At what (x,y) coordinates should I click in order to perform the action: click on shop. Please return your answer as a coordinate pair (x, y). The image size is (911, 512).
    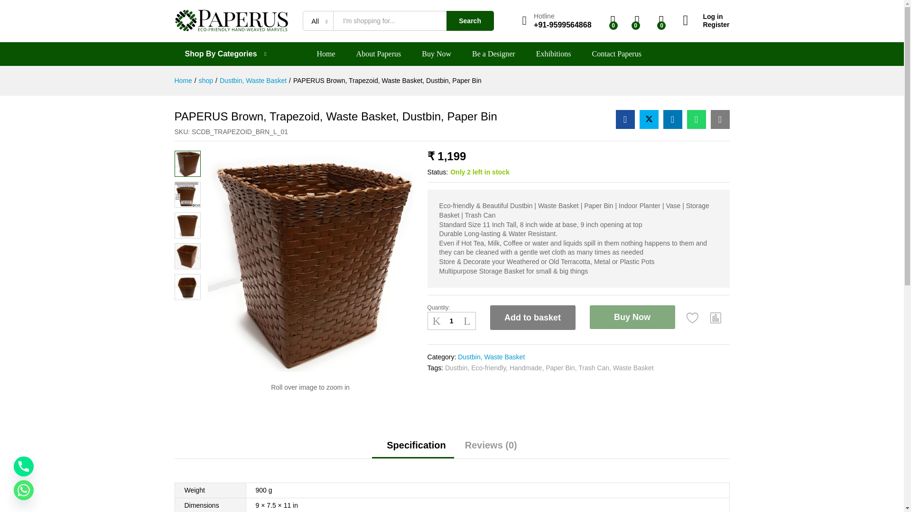
    Looking at the image, I should click on (206, 81).